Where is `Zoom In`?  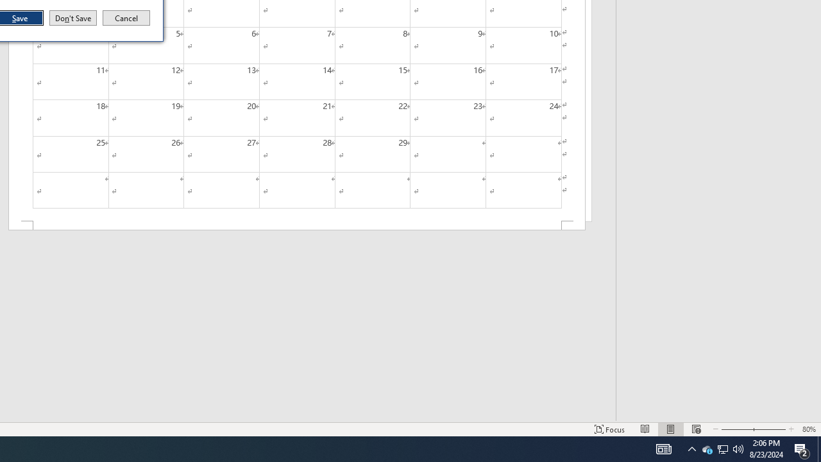
Zoom In is located at coordinates (722, 449).